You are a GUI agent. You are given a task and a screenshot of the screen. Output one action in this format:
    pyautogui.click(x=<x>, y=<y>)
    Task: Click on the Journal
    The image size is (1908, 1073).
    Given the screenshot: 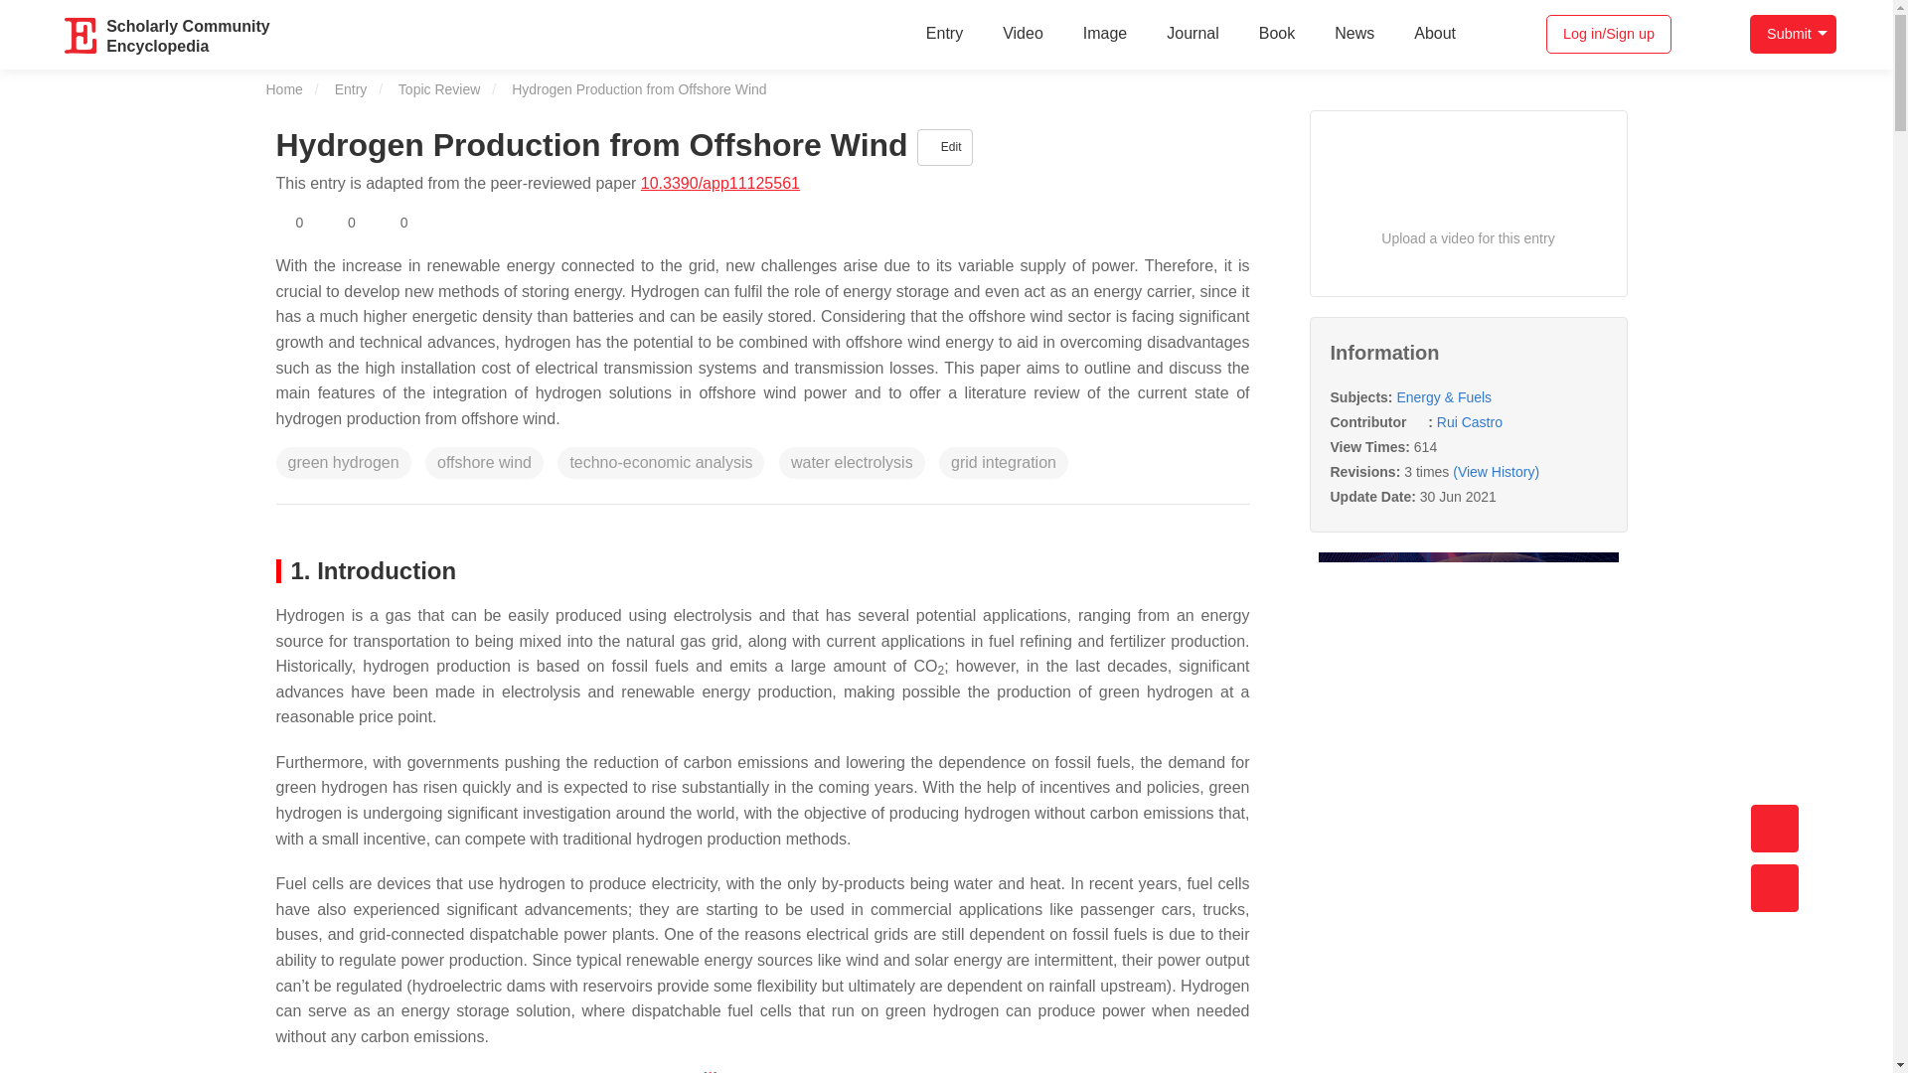 What is the action you would take?
    pyautogui.click(x=1793, y=34)
    